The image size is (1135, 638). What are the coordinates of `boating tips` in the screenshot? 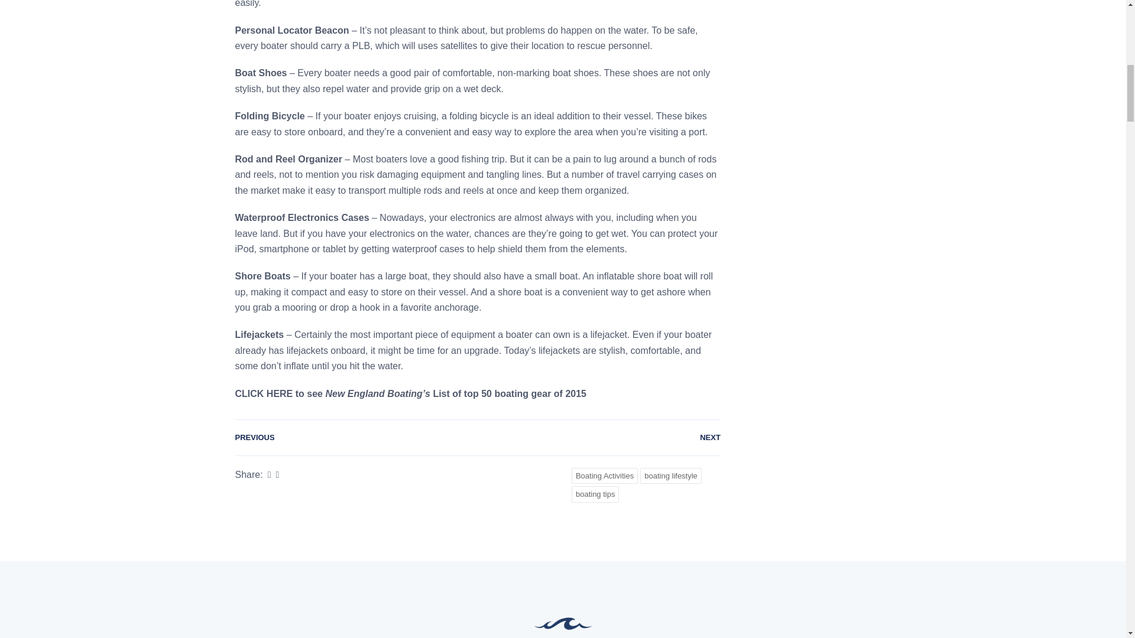 It's located at (596, 494).